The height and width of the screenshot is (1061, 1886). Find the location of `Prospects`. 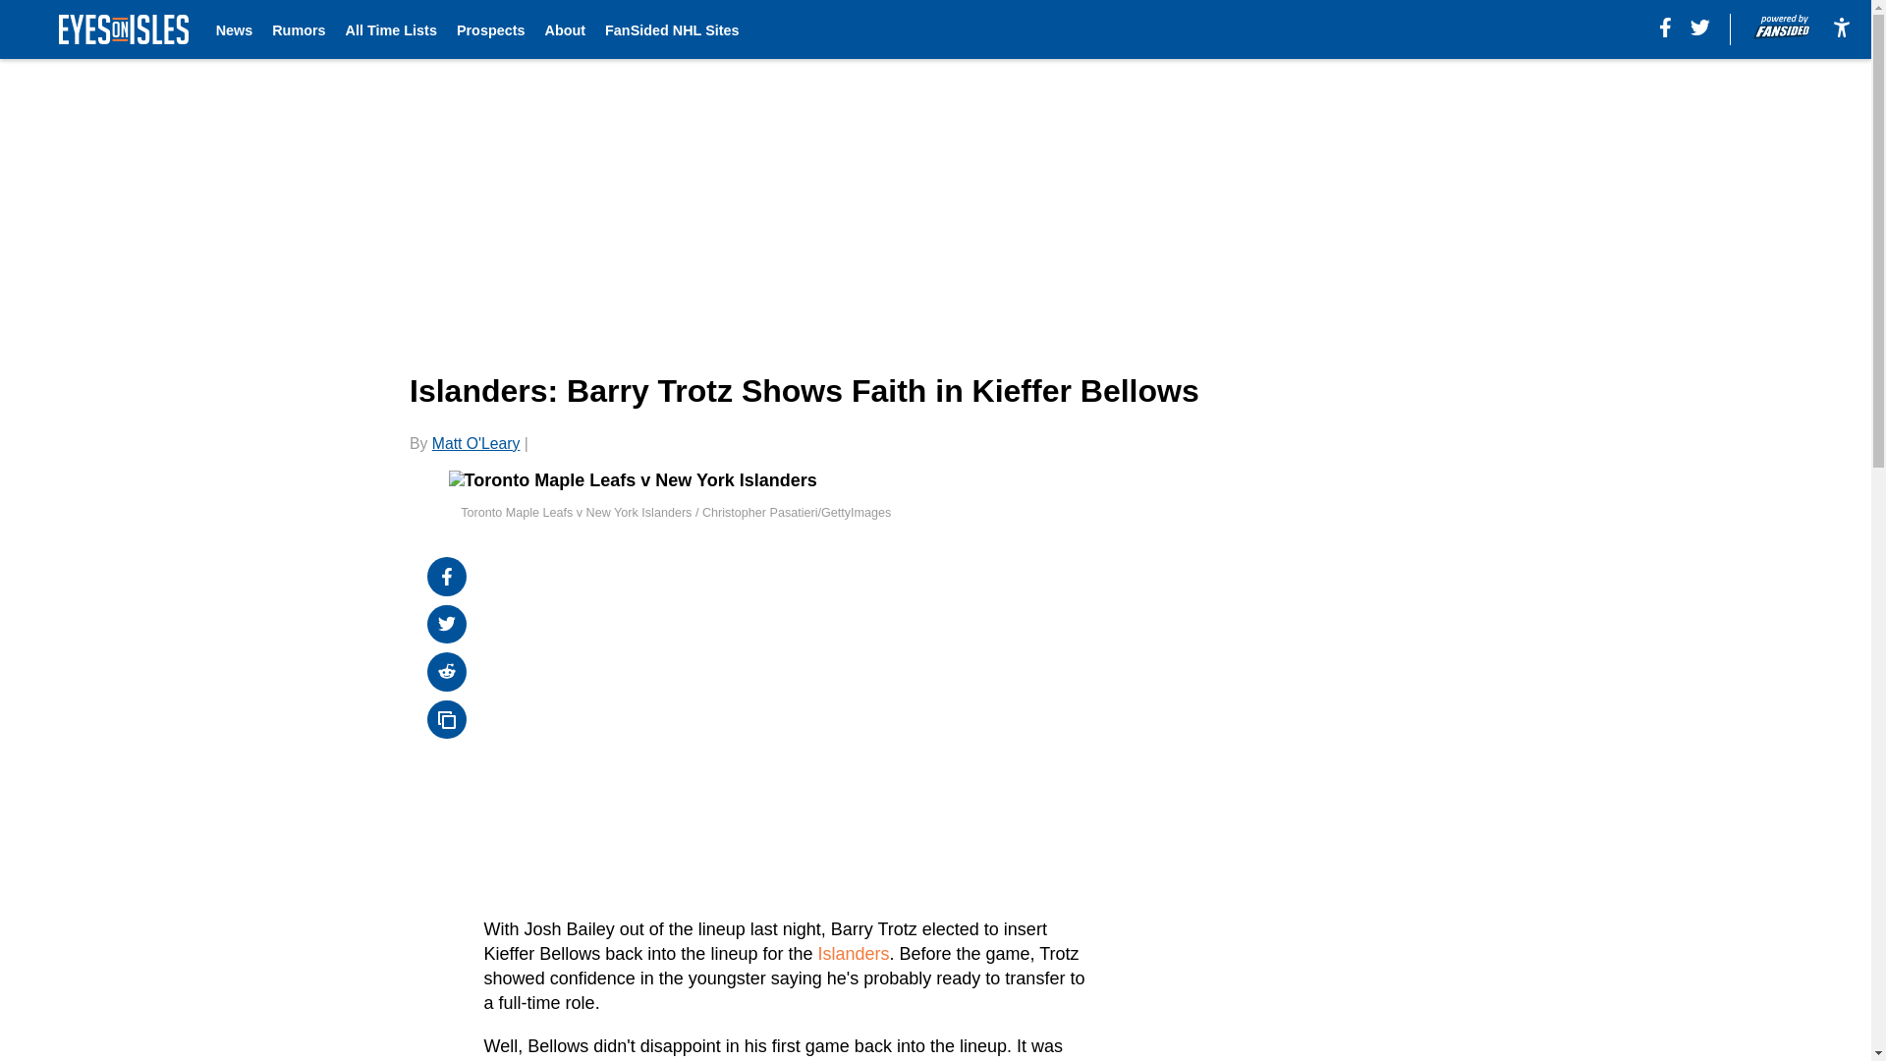

Prospects is located at coordinates (491, 29).